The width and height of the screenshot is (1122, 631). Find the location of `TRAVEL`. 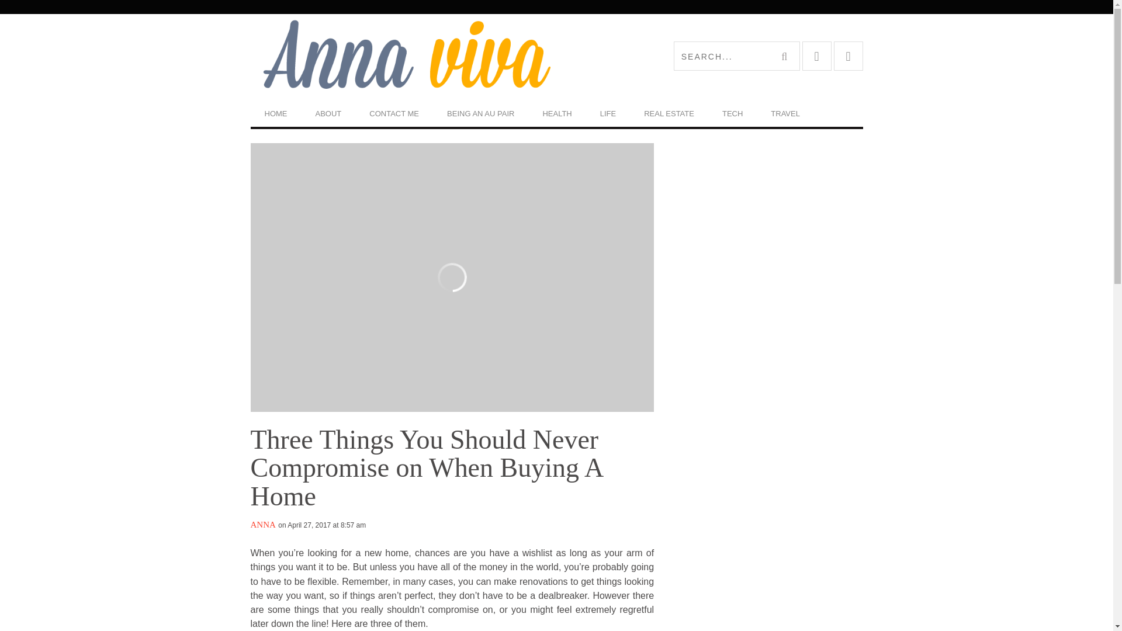

TRAVEL is located at coordinates (785, 113).